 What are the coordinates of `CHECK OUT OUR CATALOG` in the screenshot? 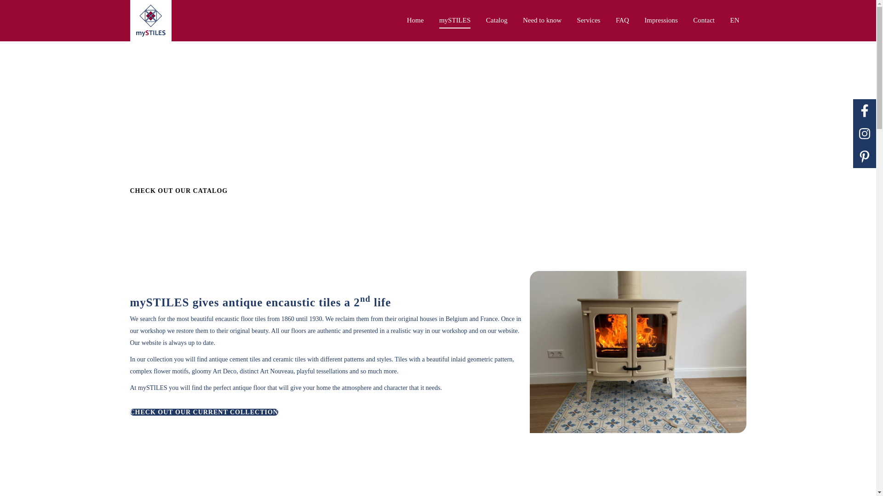 It's located at (178, 191).